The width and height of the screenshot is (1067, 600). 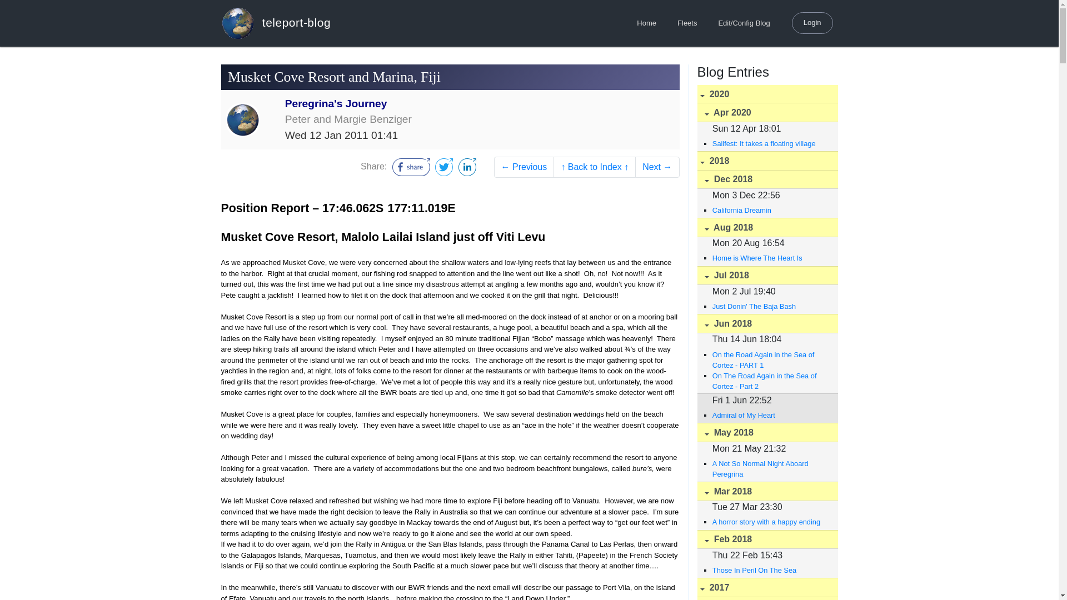 What do you see at coordinates (770, 210) in the screenshot?
I see `California Dreamin` at bounding box center [770, 210].